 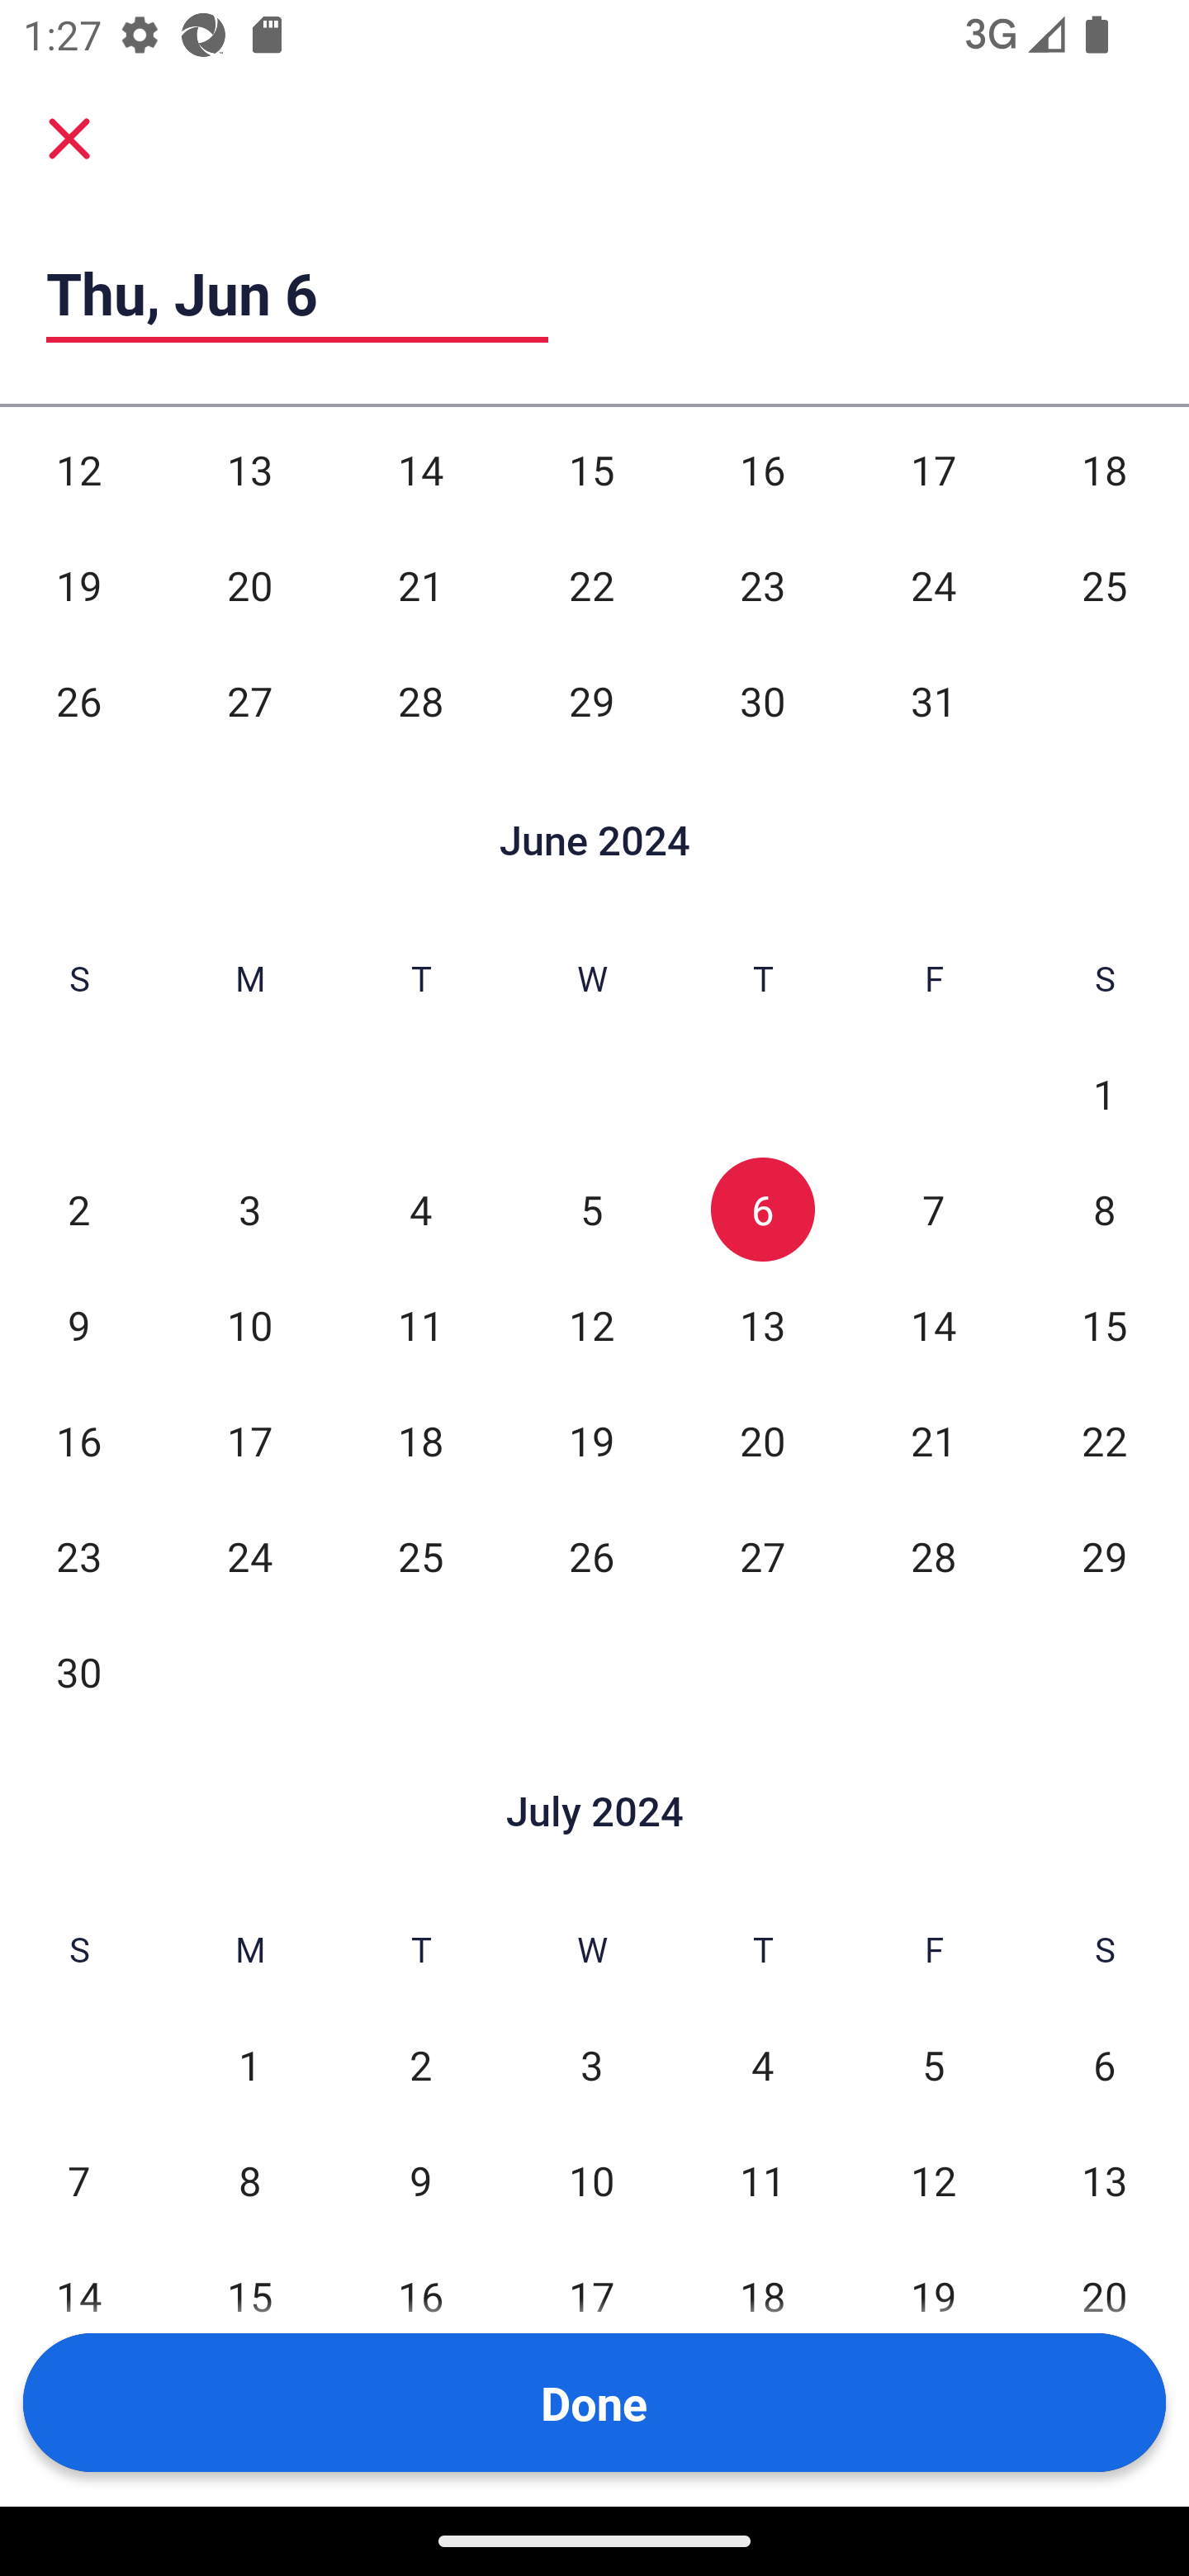 What do you see at coordinates (933, 2064) in the screenshot?
I see `5 Fri, Jul 5, Not Selected` at bounding box center [933, 2064].